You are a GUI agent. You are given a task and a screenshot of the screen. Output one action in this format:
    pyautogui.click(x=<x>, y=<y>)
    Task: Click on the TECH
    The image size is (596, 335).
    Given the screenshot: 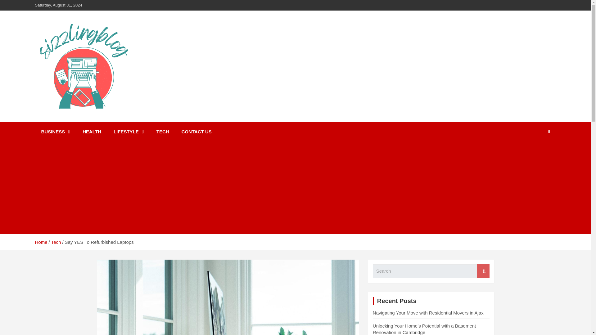 What is the action you would take?
    pyautogui.click(x=163, y=132)
    